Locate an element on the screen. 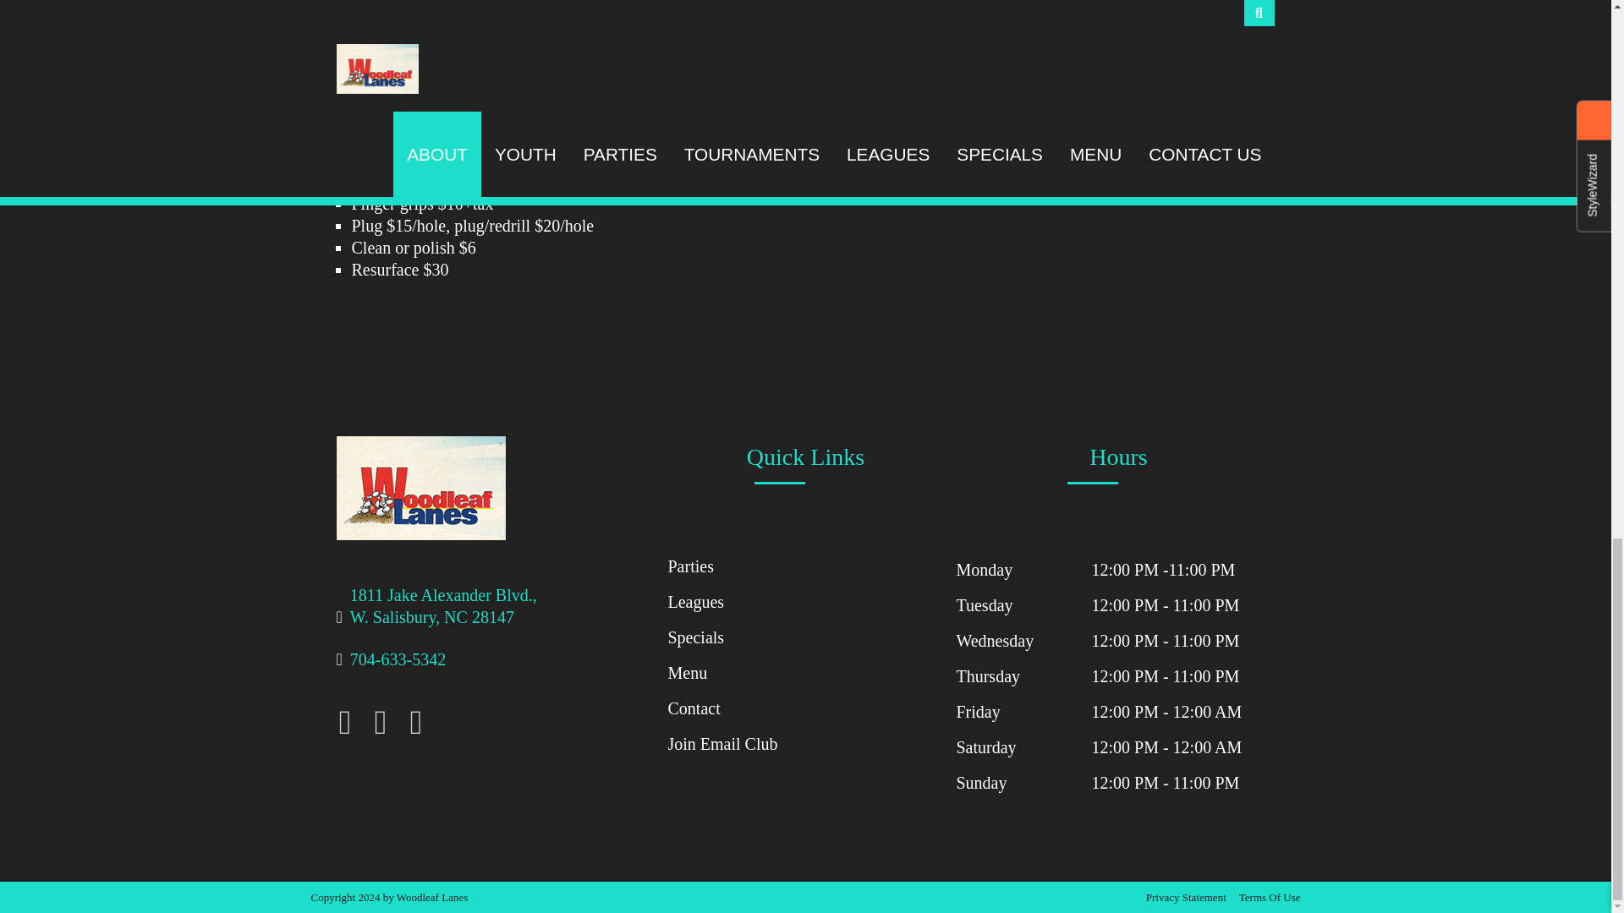 Image resolution: width=1624 pixels, height=913 pixels. Privacy Statement is located at coordinates (1186, 898).